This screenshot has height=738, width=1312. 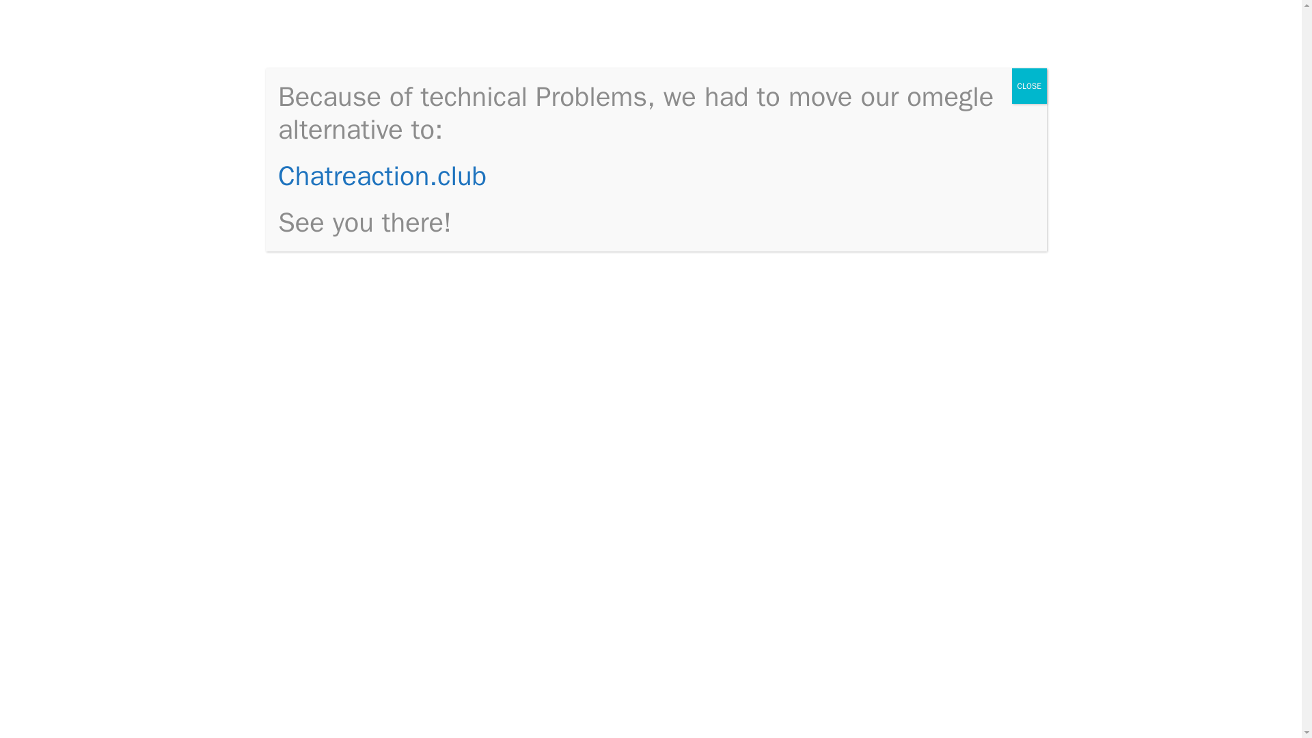 What do you see at coordinates (900, 491) in the screenshot?
I see `Live sexy talk` at bounding box center [900, 491].